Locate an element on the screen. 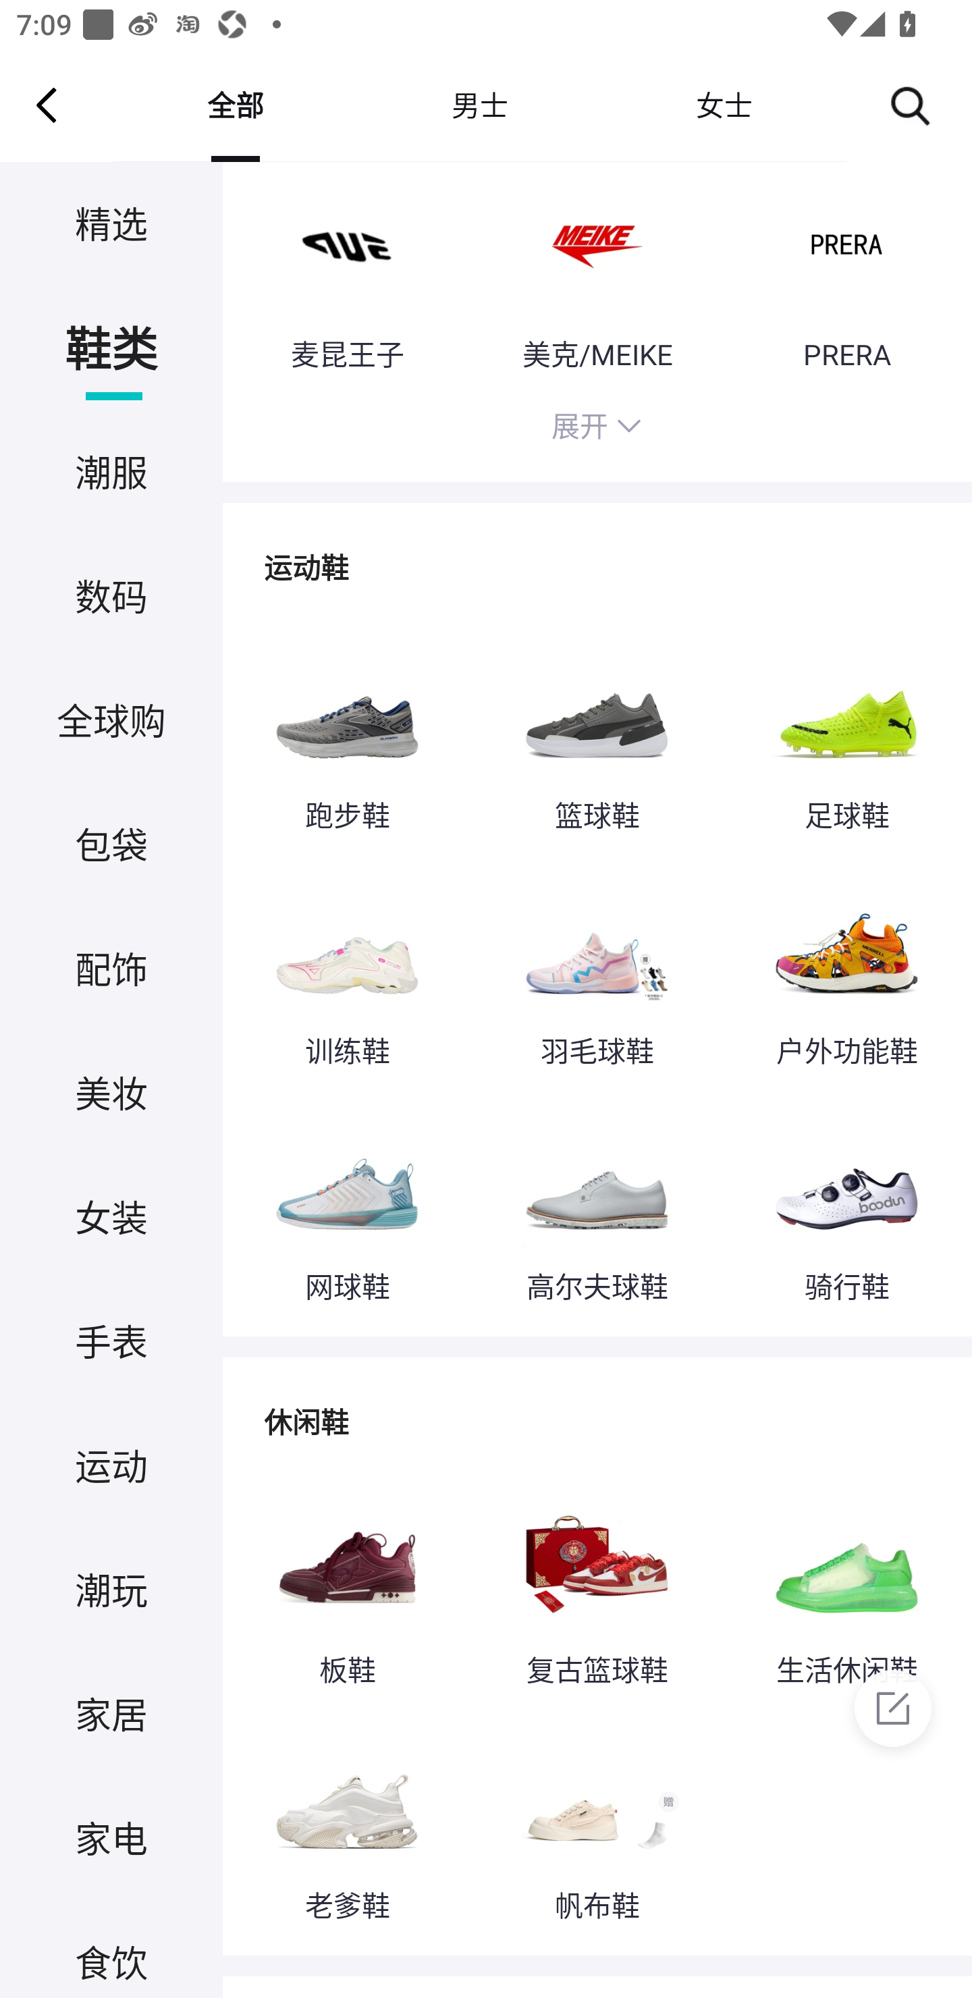 The width and height of the screenshot is (972, 1998). 美克/MEIKE is located at coordinates (597, 277).